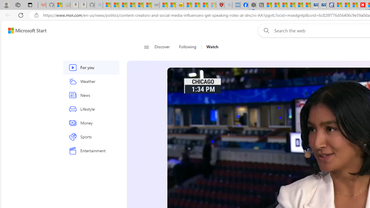 The width and height of the screenshot is (370, 208). Describe the element at coordinates (24, 31) in the screenshot. I see `Skip to footer` at that location.